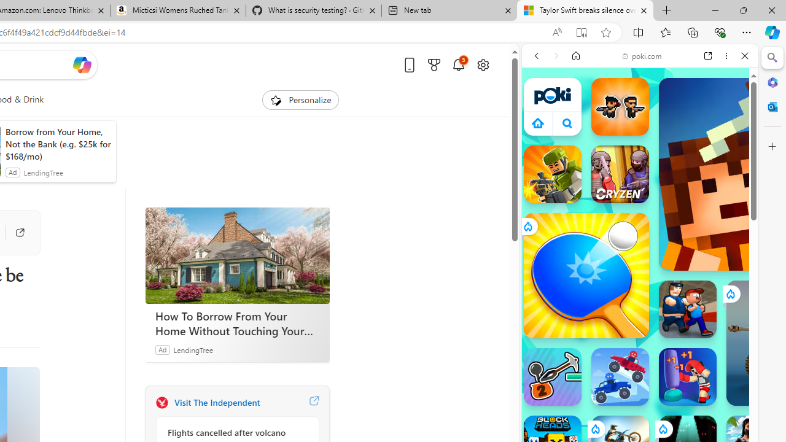 This screenshot has height=442, width=786. What do you see at coordinates (620, 174) in the screenshot?
I see `Cryzen.io` at bounding box center [620, 174].